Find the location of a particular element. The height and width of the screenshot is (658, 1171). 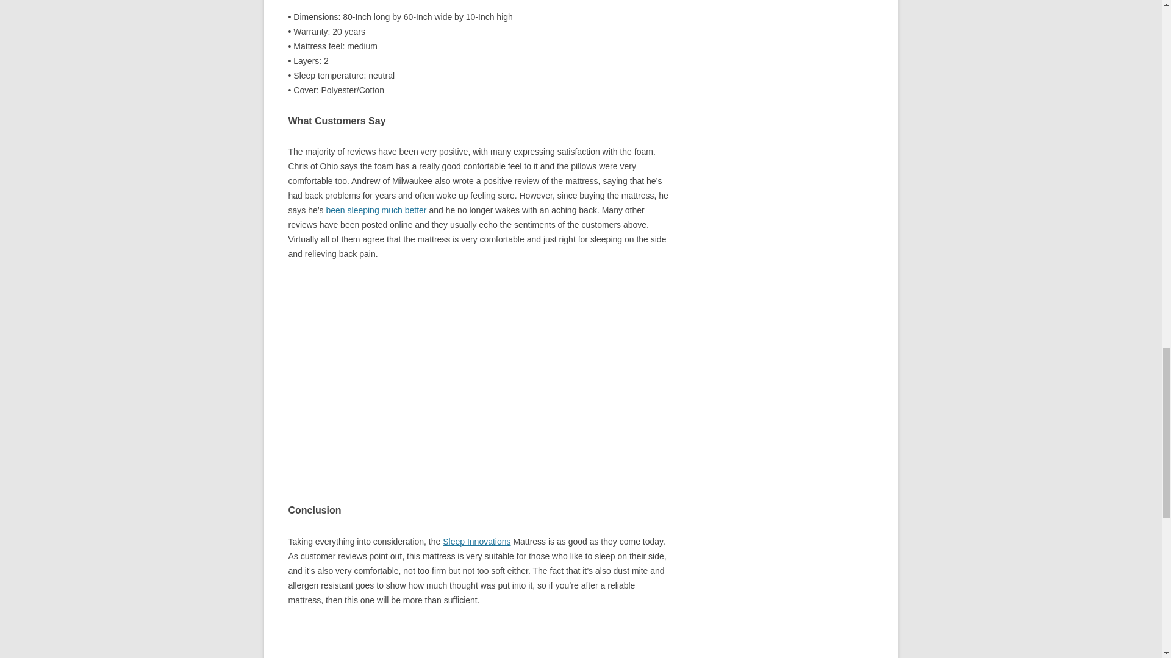

been sleeping much better is located at coordinates (376, 210).